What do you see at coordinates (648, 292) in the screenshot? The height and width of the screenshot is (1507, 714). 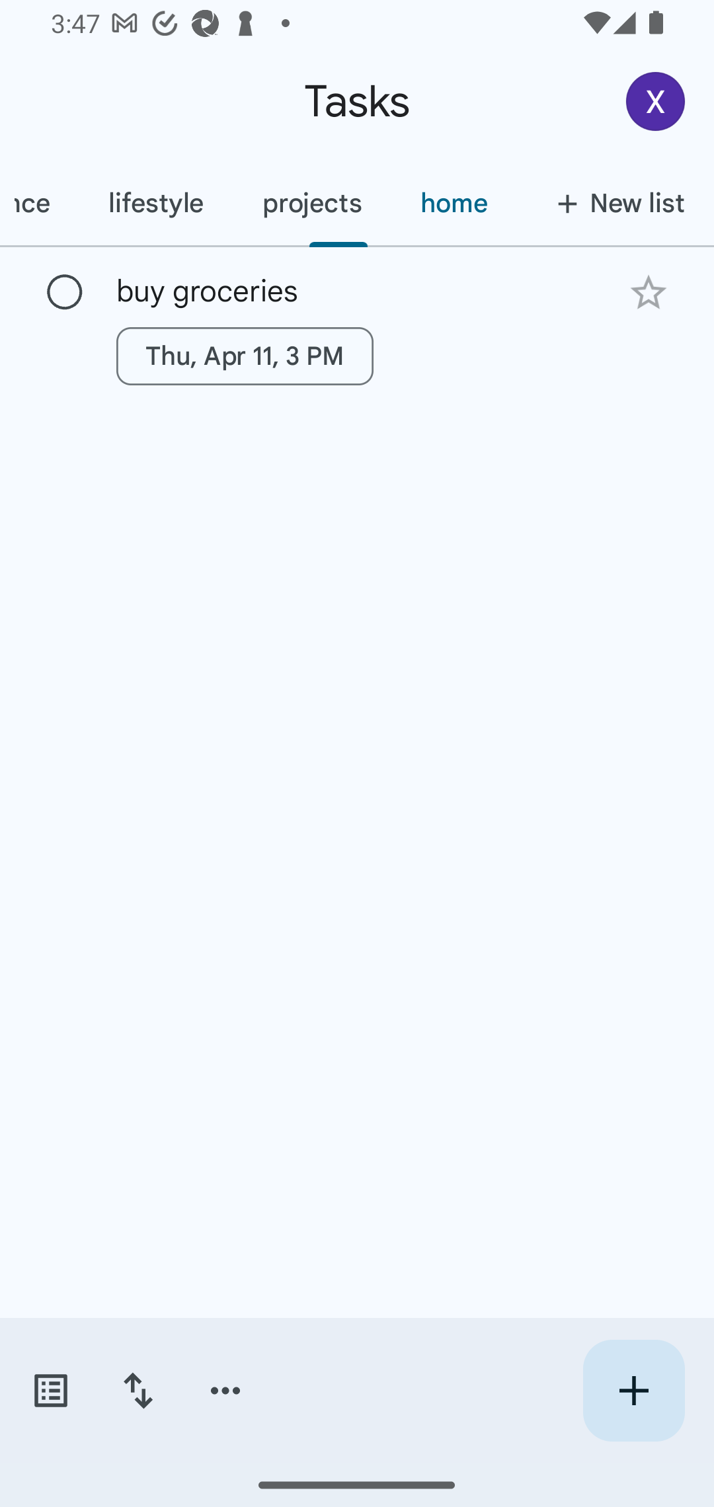 I see `Add star` at bounding box center [648, 292].